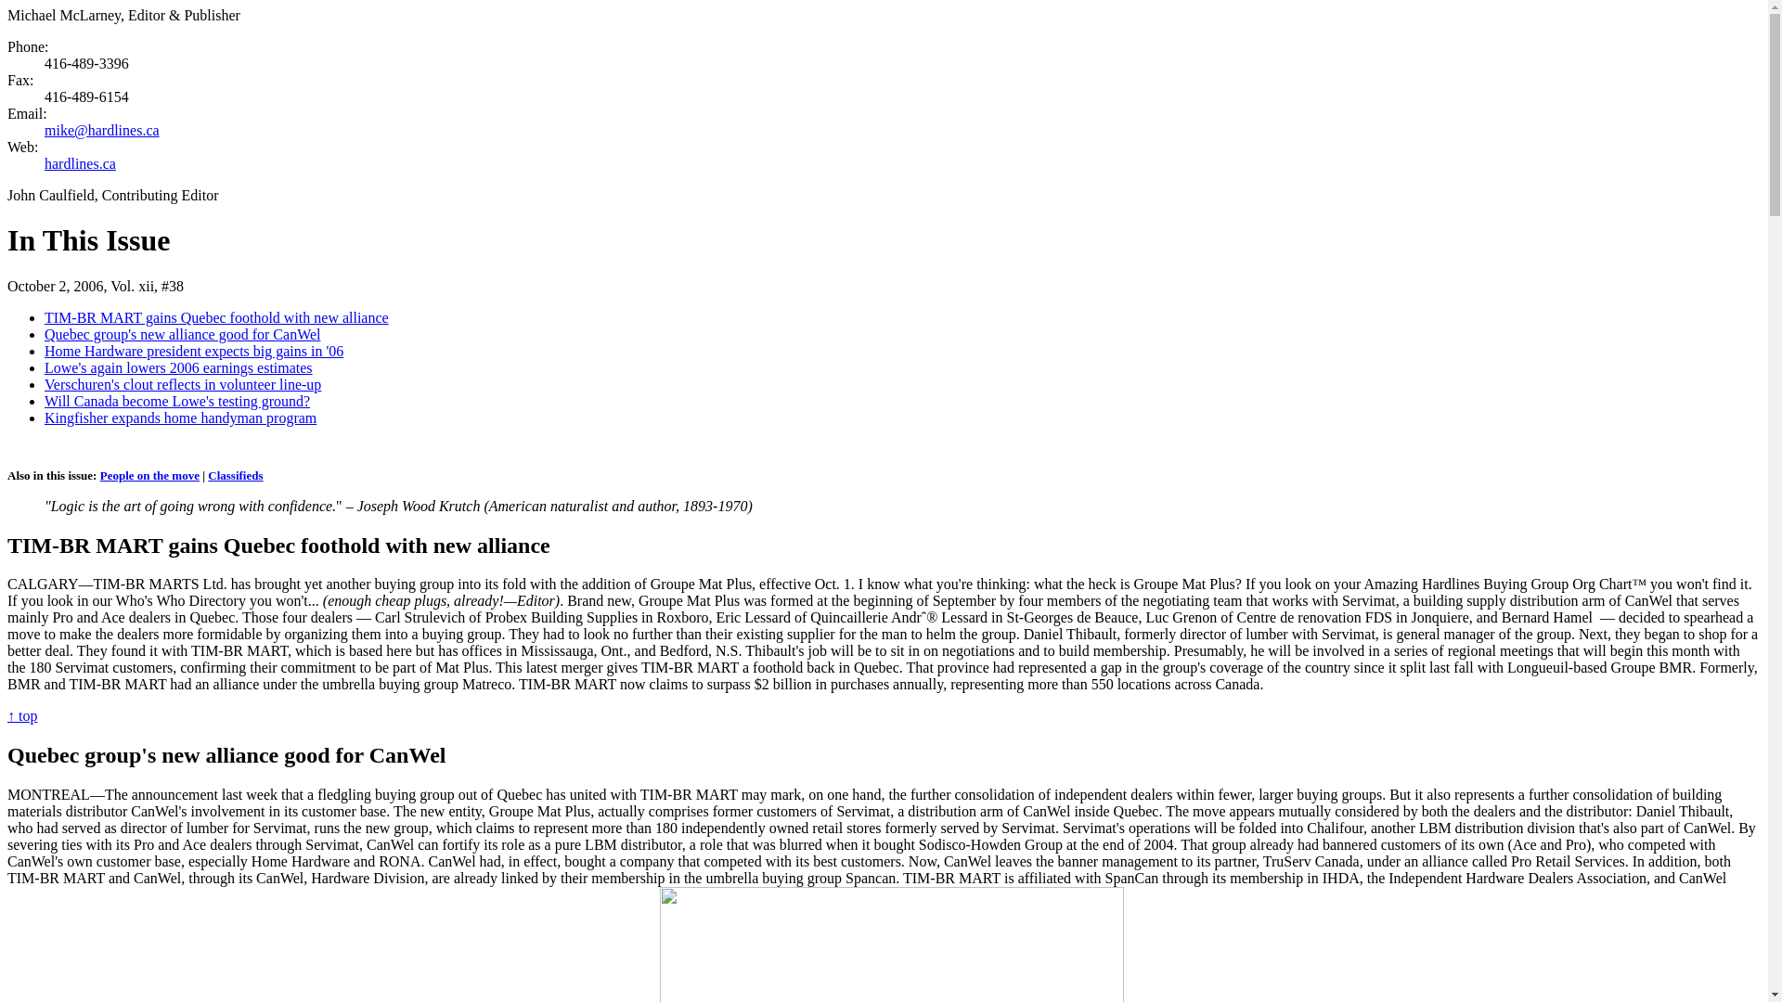 This screenshot has height=1002, width=1782. I want to click on Verschuren's clout reflects in volunteer line-up, so click(182, 384).